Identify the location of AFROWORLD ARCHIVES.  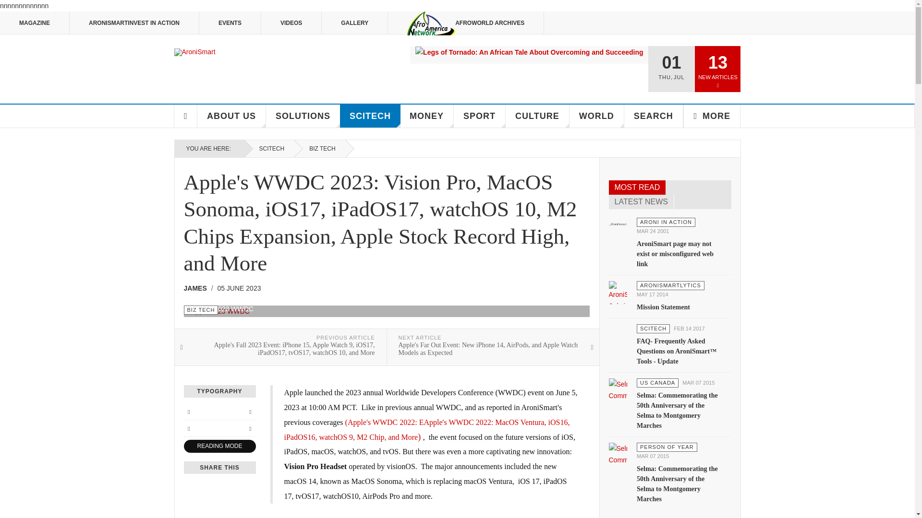
(466, 23).